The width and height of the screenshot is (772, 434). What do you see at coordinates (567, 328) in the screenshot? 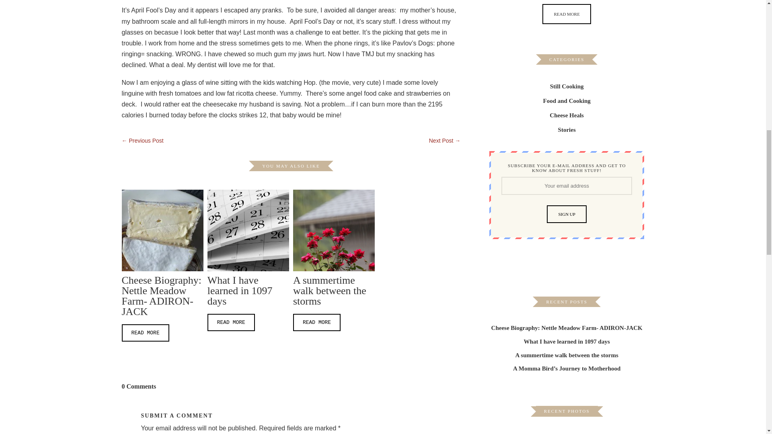
I see `Cheese Biography: Nettle Meadow Farm- ADIRON-JACK` at bounding box center [567, 328].